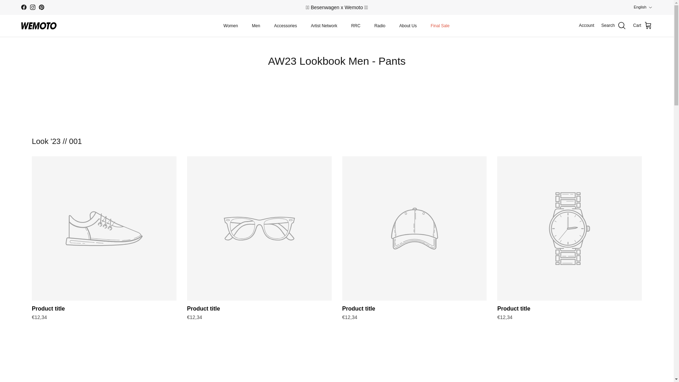  Describe the element at coordinates (41, 7) in the screenshot. I see `Pinterest` at that location.